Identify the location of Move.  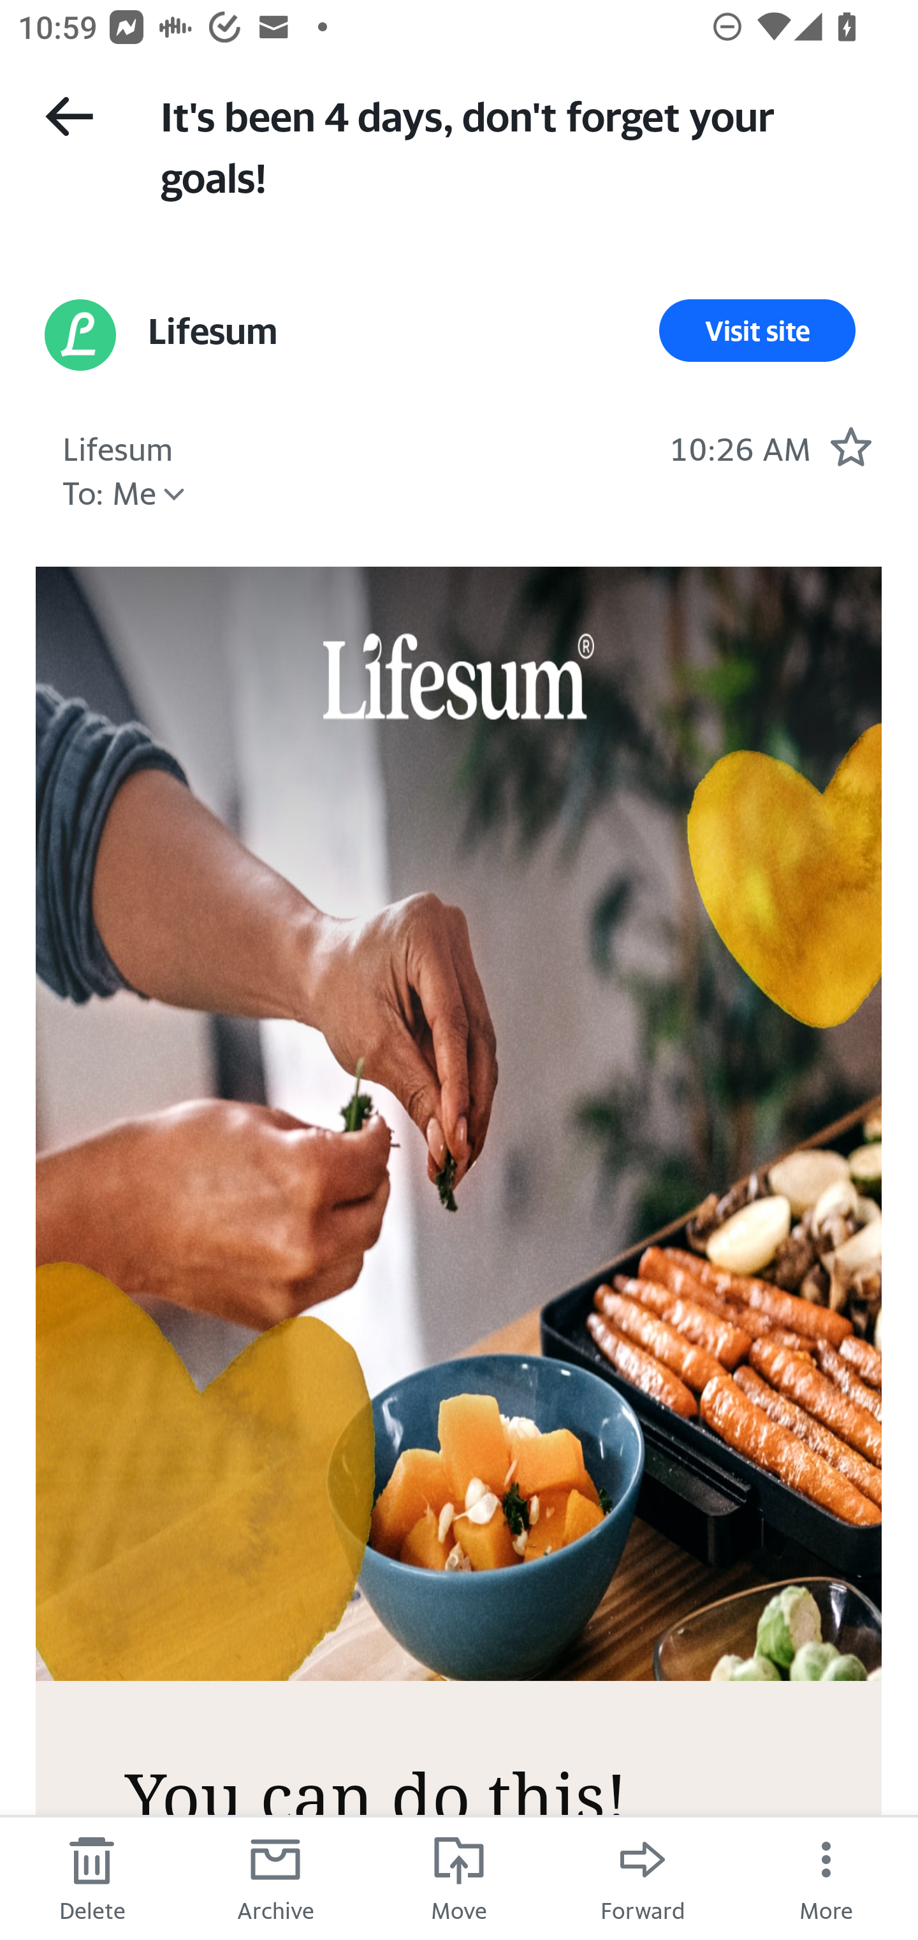
(459, 1877).